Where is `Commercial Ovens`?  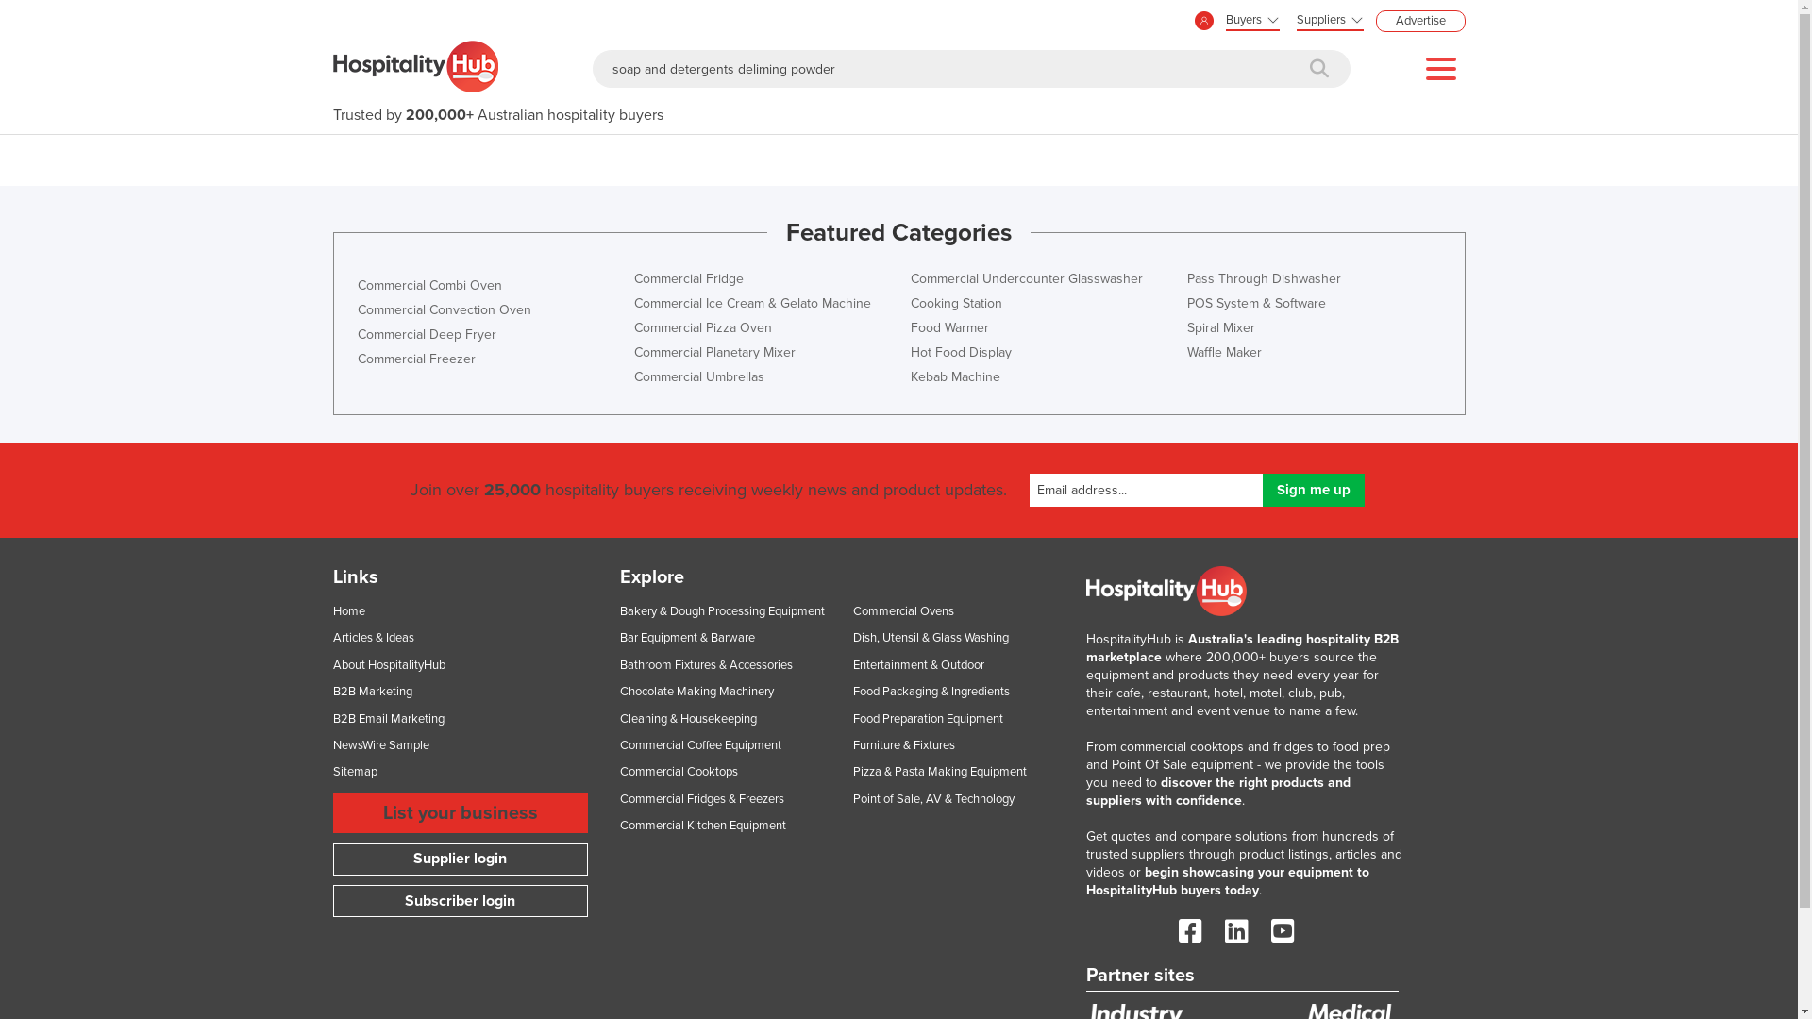
Commercial Ovens is located at coordinates (904, 611).